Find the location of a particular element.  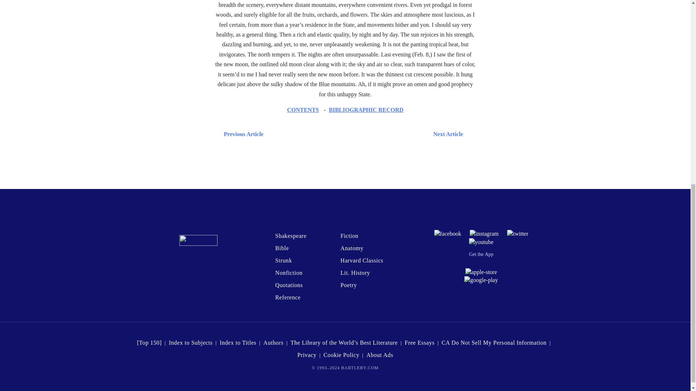

CONTENTS is located at coordinates (303, 110).